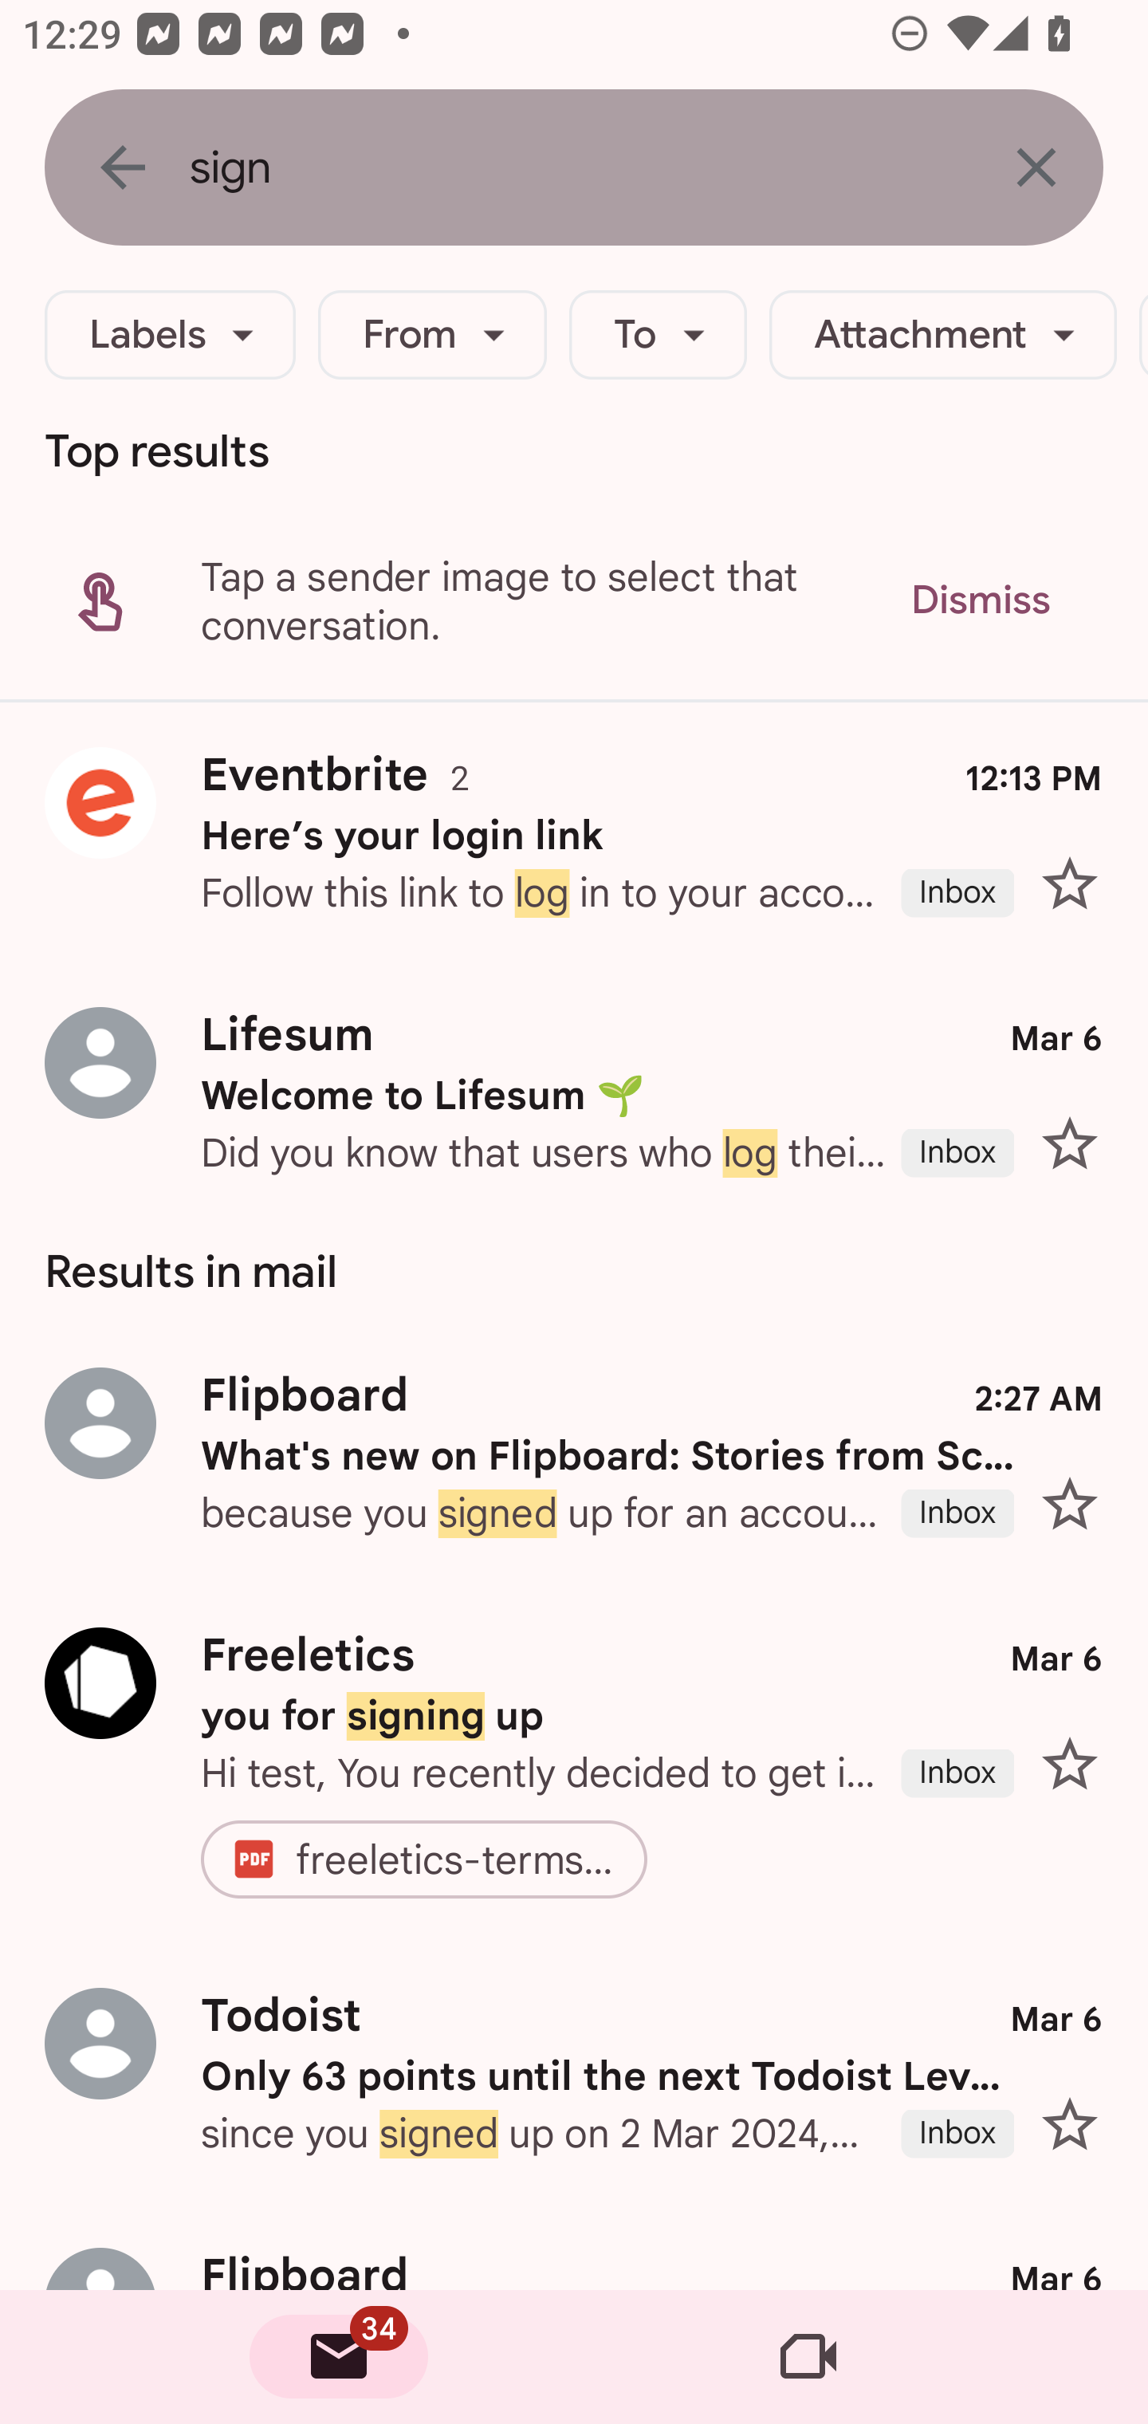  I want to click on freeletics-terms-en, so click(458, 1859).